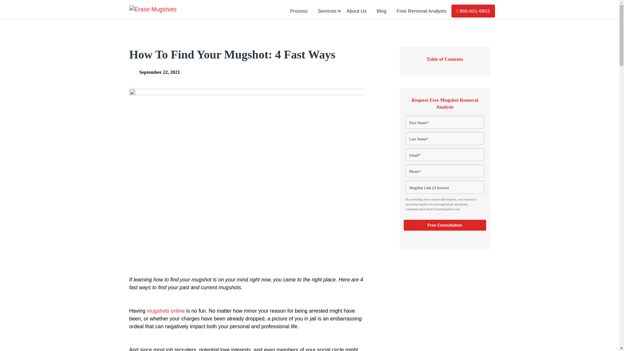 This screenshot has width=624, height=351. Describe the element at coordinates (299, 11) in the screenshot. I see `Process` at that location.